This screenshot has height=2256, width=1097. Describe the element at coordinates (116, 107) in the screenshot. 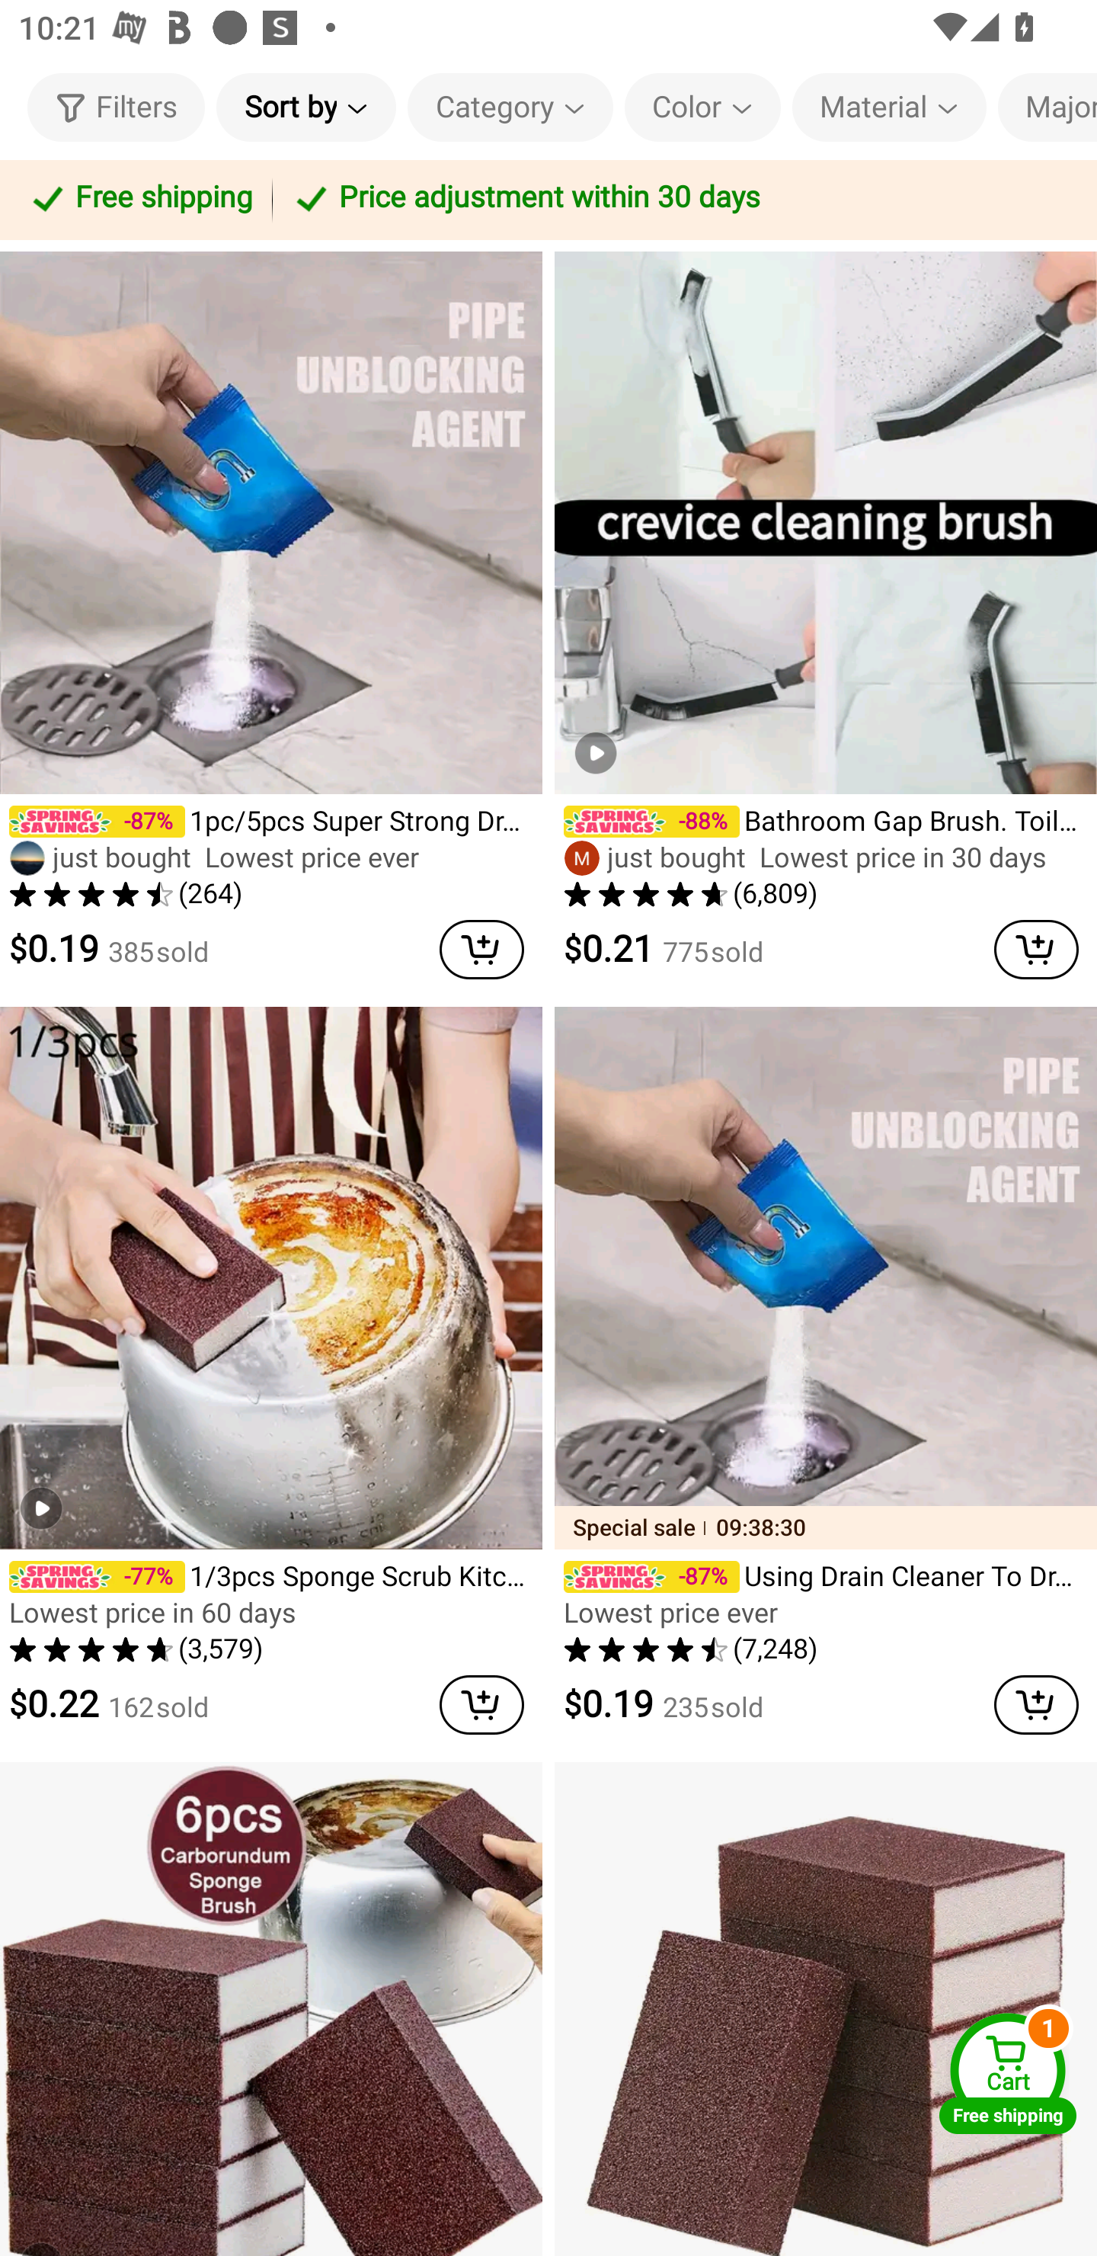

I see `Filters` at that location.